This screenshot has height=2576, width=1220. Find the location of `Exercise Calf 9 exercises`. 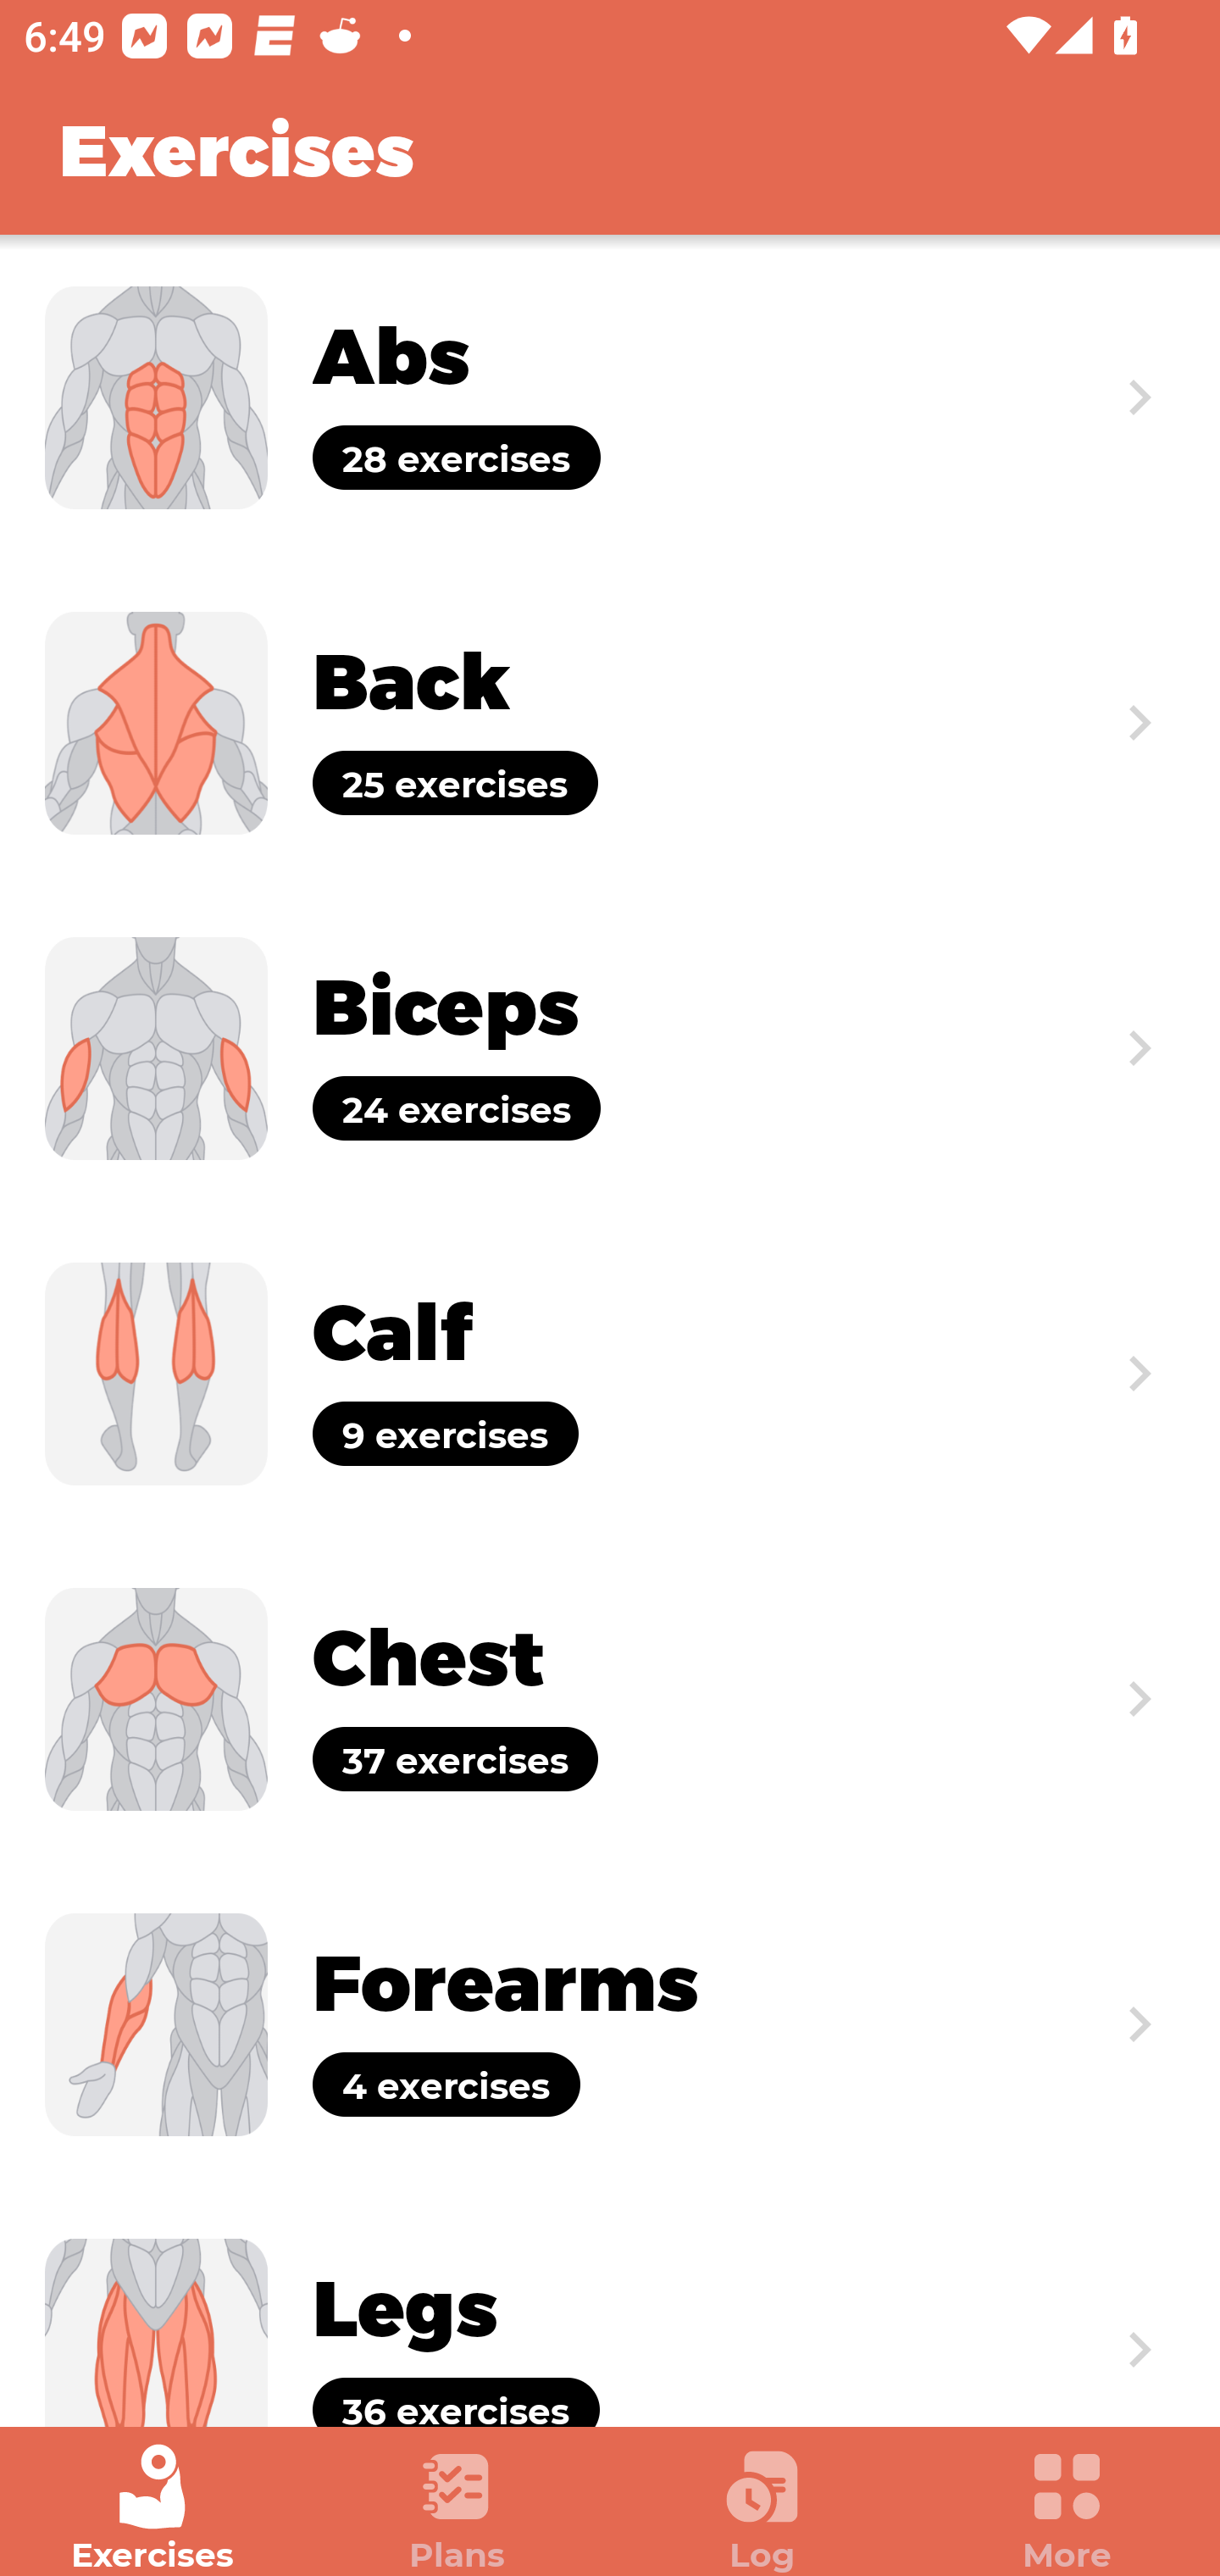

Exercise Calf 9 exercises is located at coordinates (610, 1374).